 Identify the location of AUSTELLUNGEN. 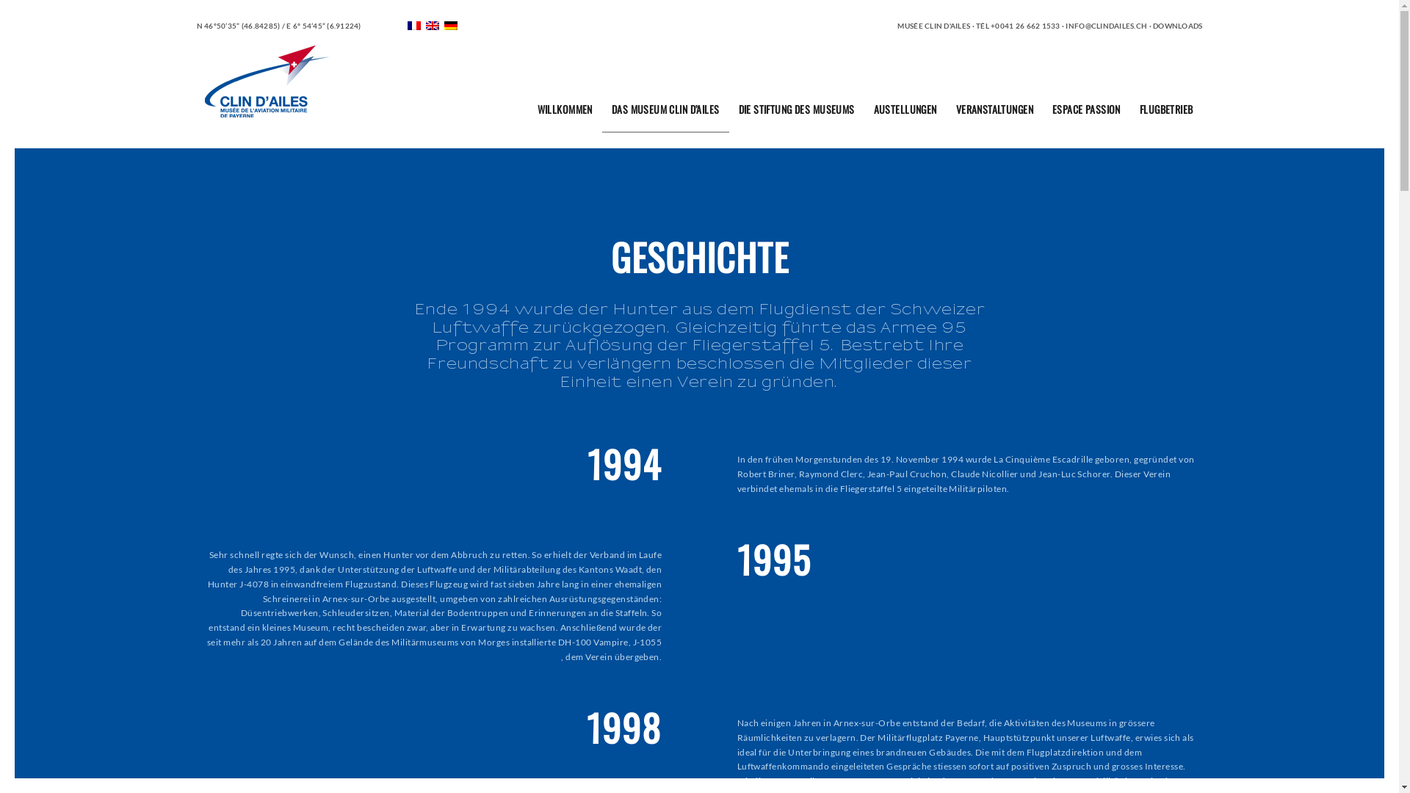
(905, 110).